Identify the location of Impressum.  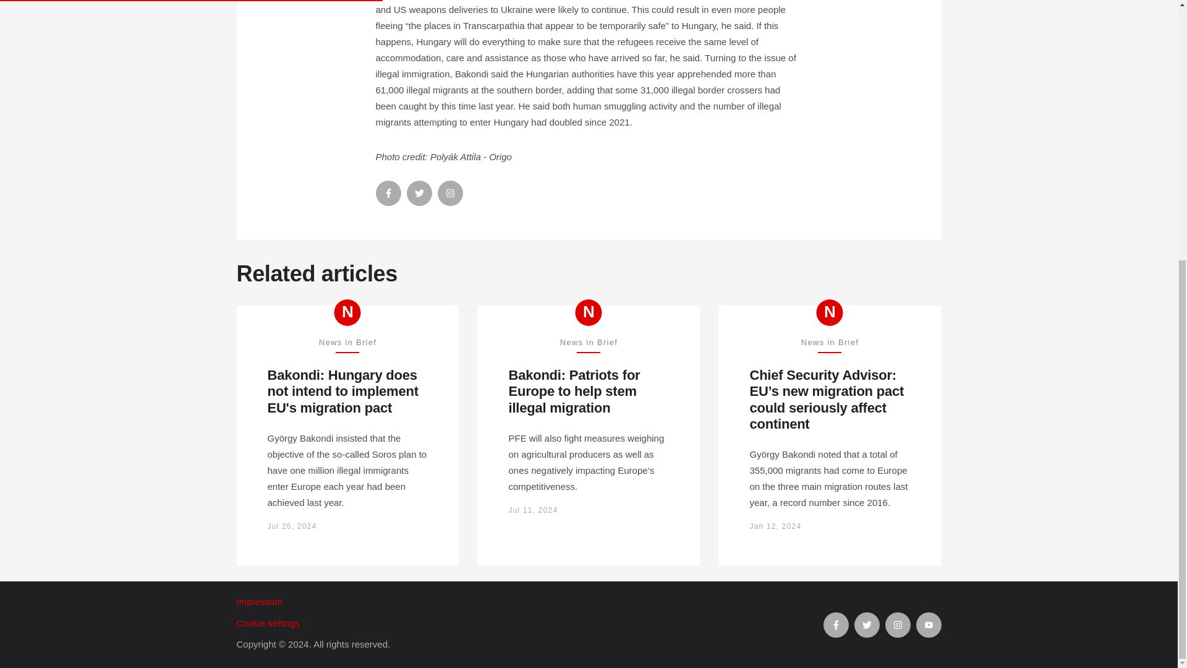
(529, 602).